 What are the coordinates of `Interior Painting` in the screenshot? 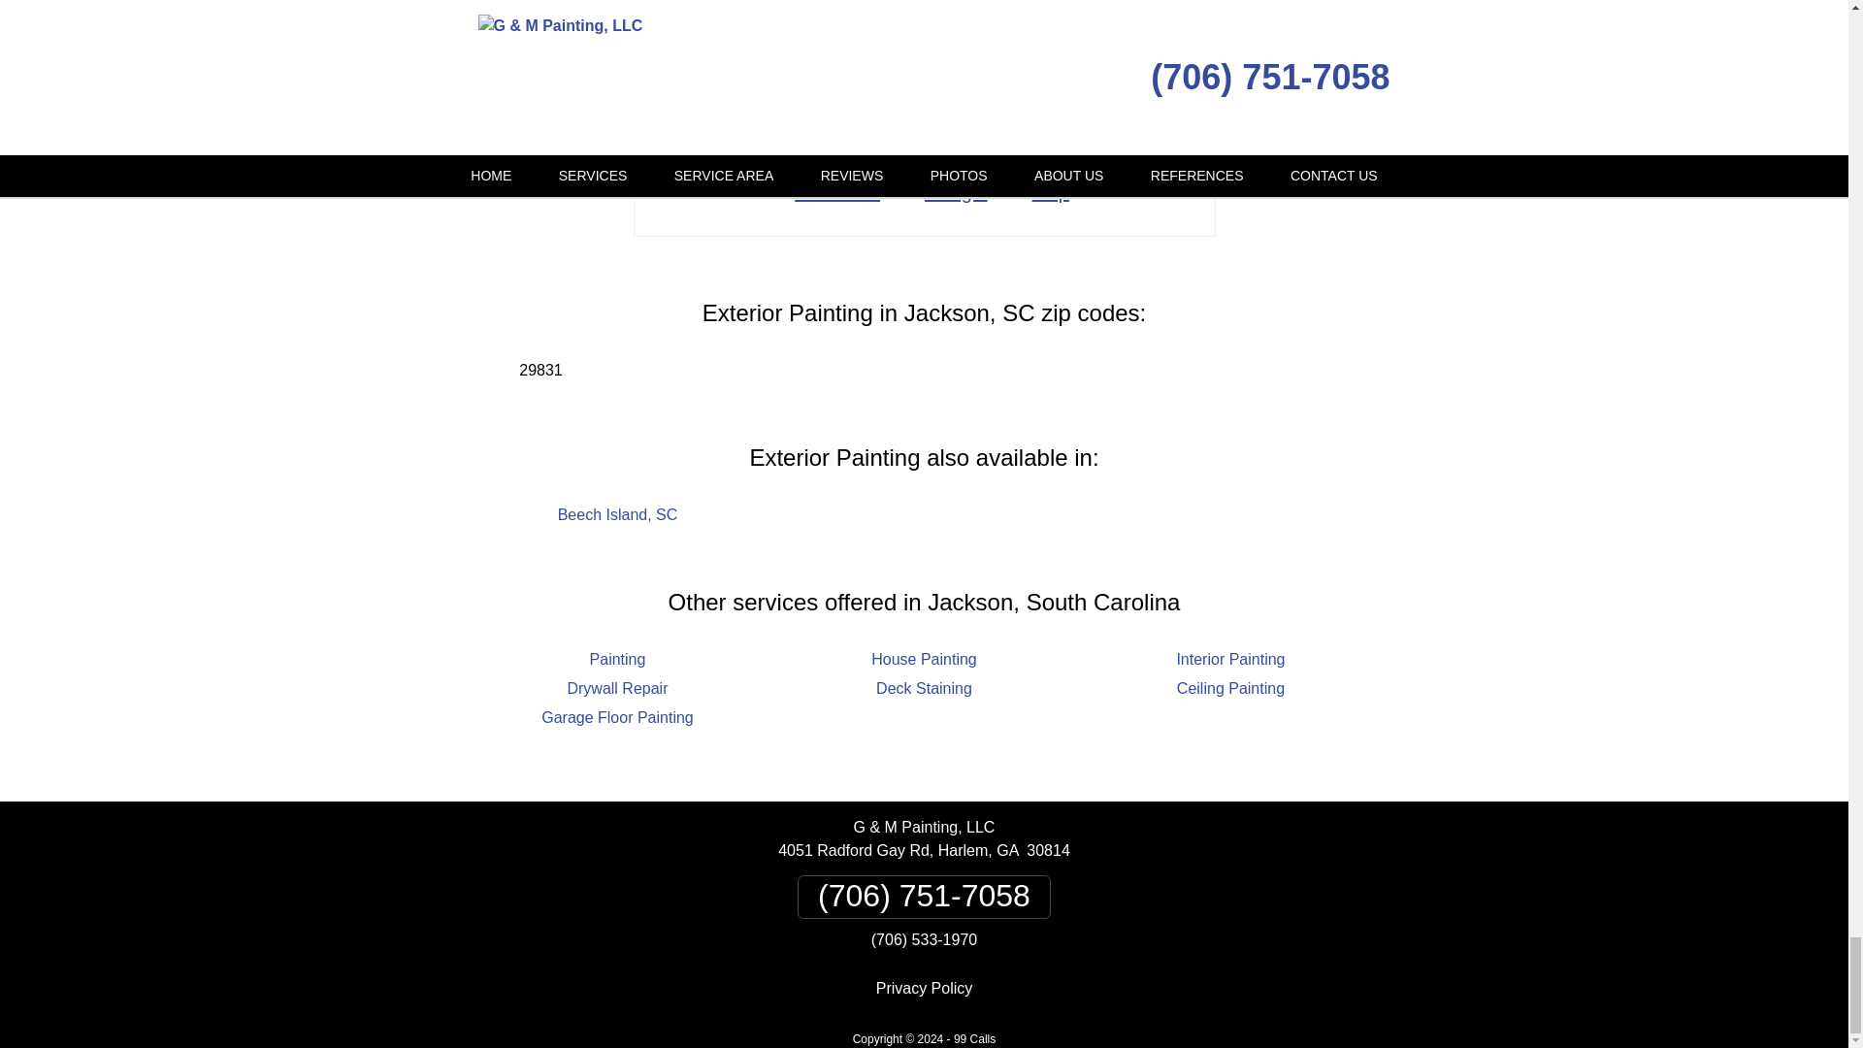 It's located at (1230, 658).